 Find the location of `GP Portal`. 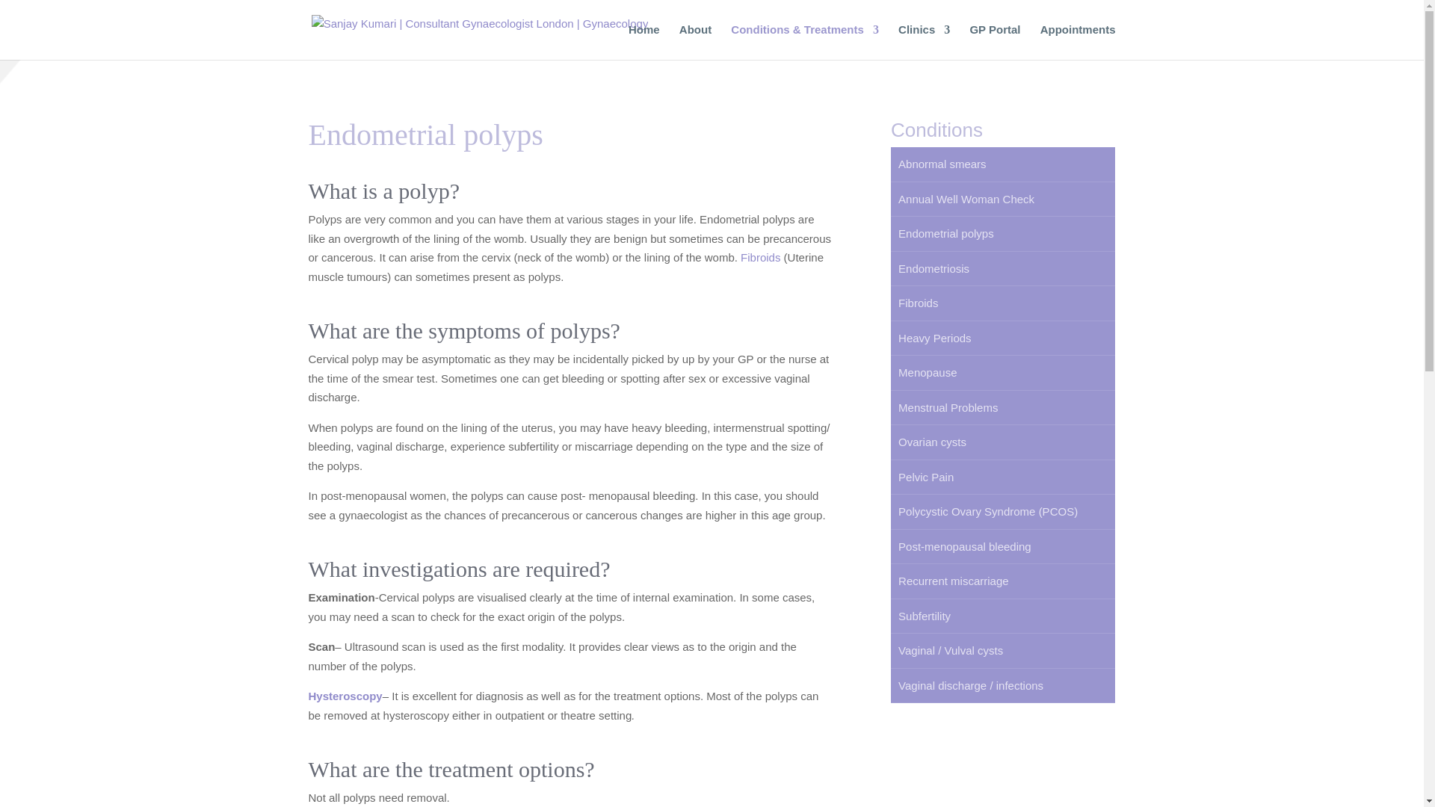

GP Portal is located at coordinates (995, 42).